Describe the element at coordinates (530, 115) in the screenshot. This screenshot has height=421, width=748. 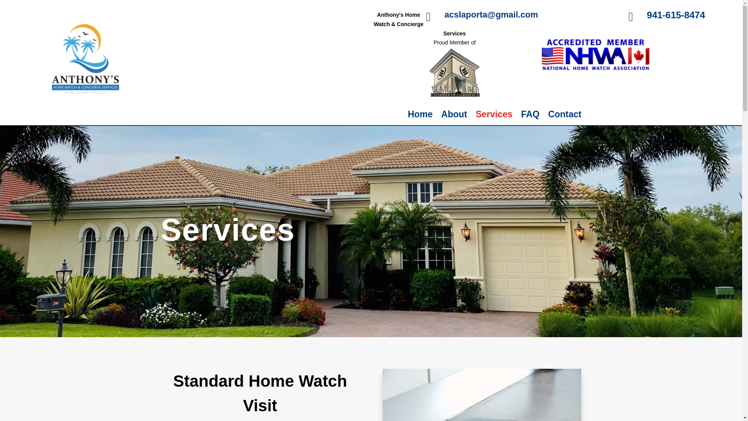
I see `FAQ` at that location.